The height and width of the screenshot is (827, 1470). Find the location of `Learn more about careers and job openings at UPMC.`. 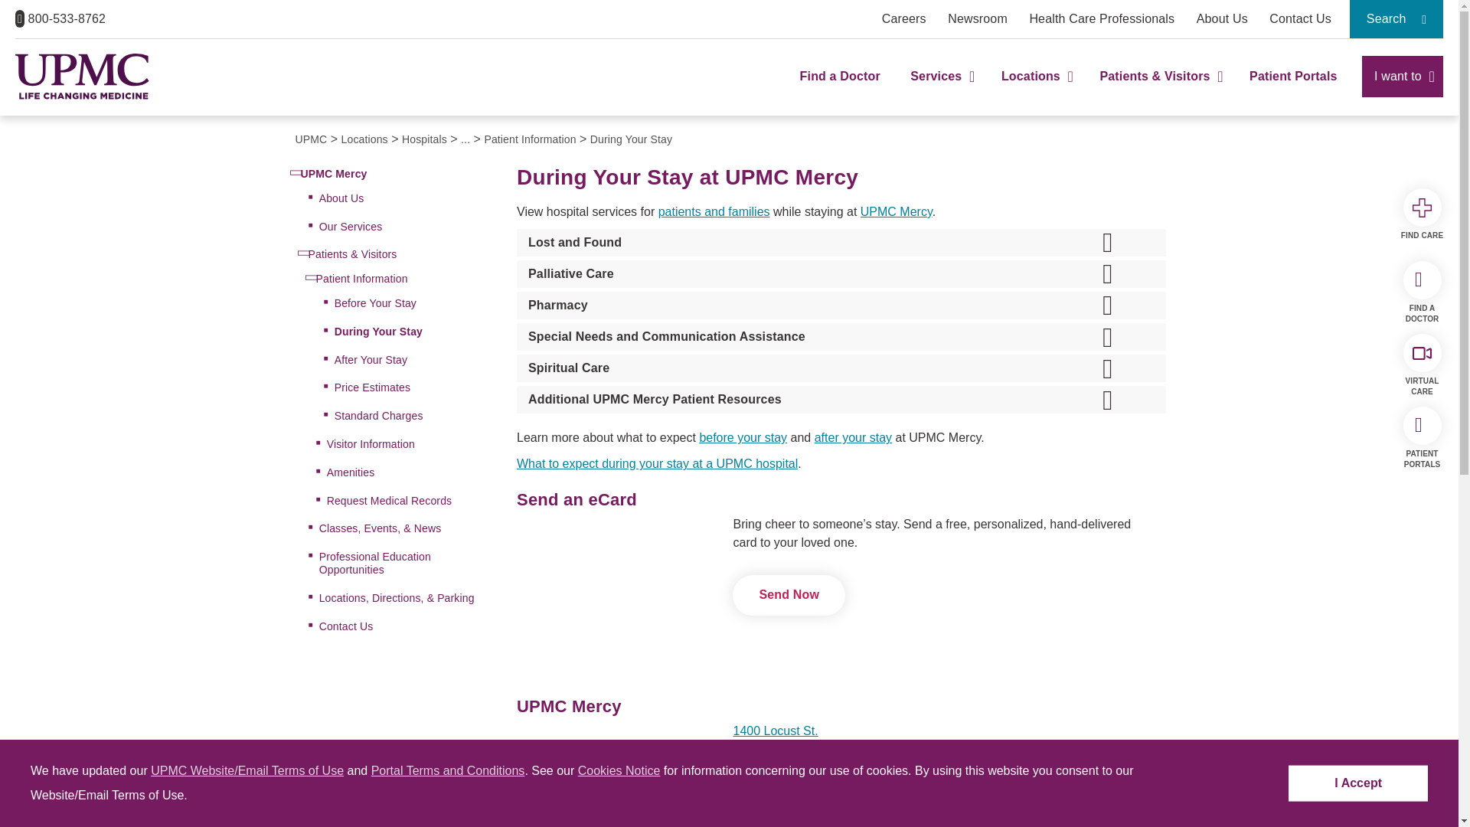

Learn more about careers and job openings at UPMC. is located at coordinates (903, 18).